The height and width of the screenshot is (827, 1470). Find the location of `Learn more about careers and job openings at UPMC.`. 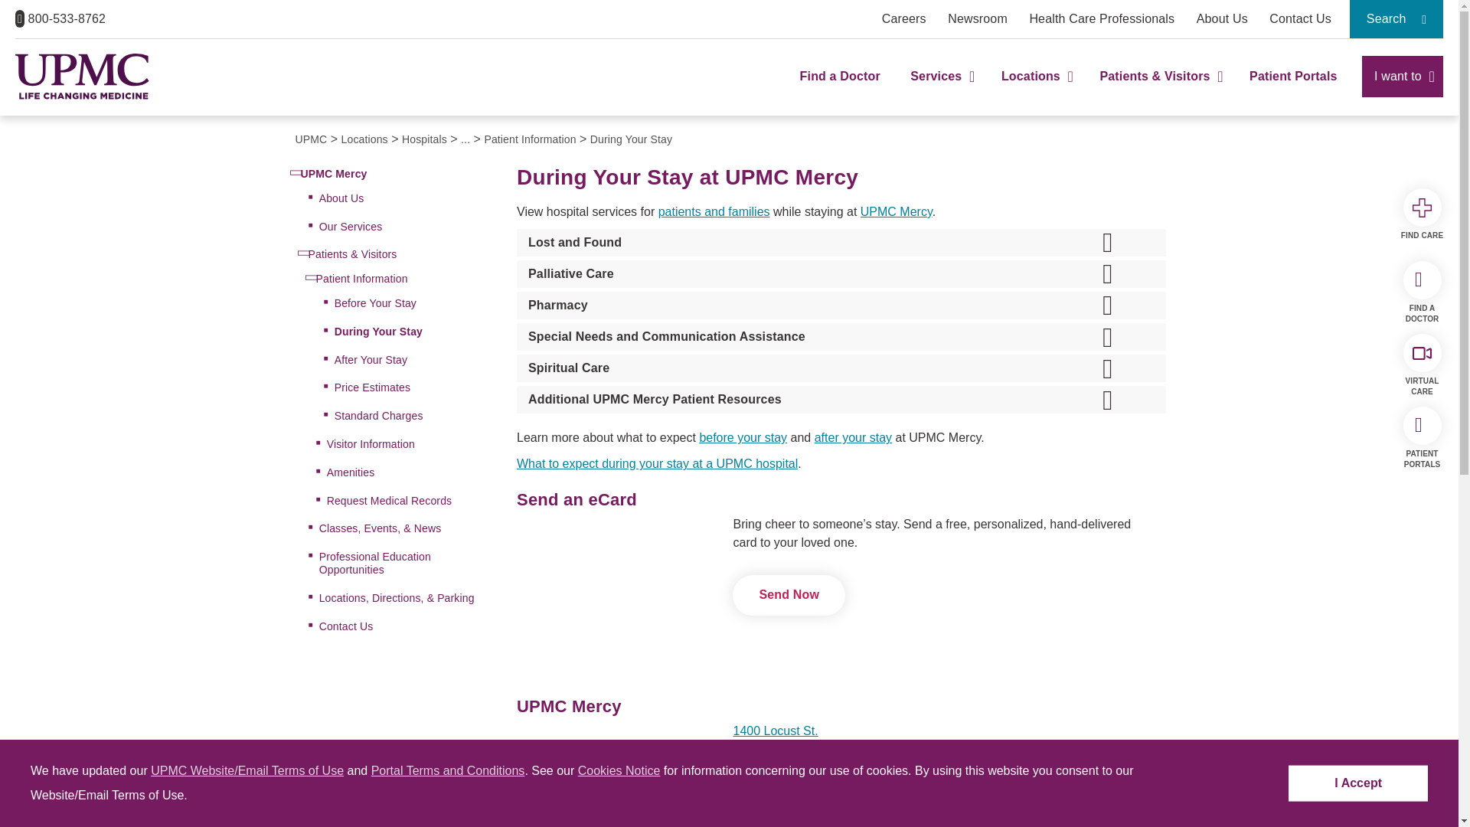

Learn more about careers and job openings at UPMC. is located at coordinates (903, 18).